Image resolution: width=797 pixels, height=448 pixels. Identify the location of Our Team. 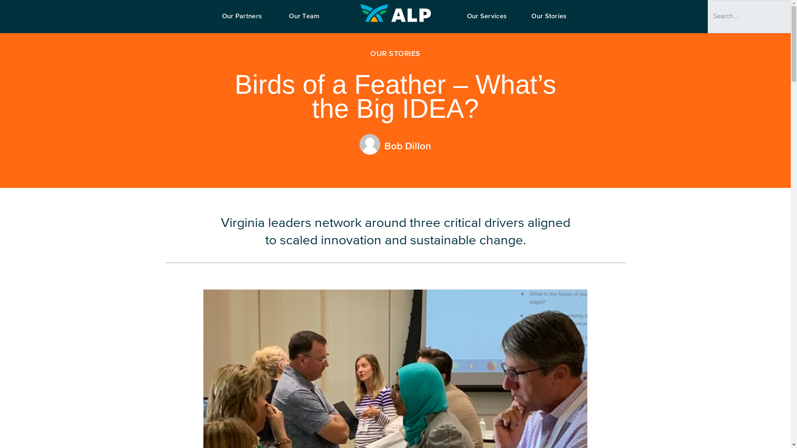
(304, 18).